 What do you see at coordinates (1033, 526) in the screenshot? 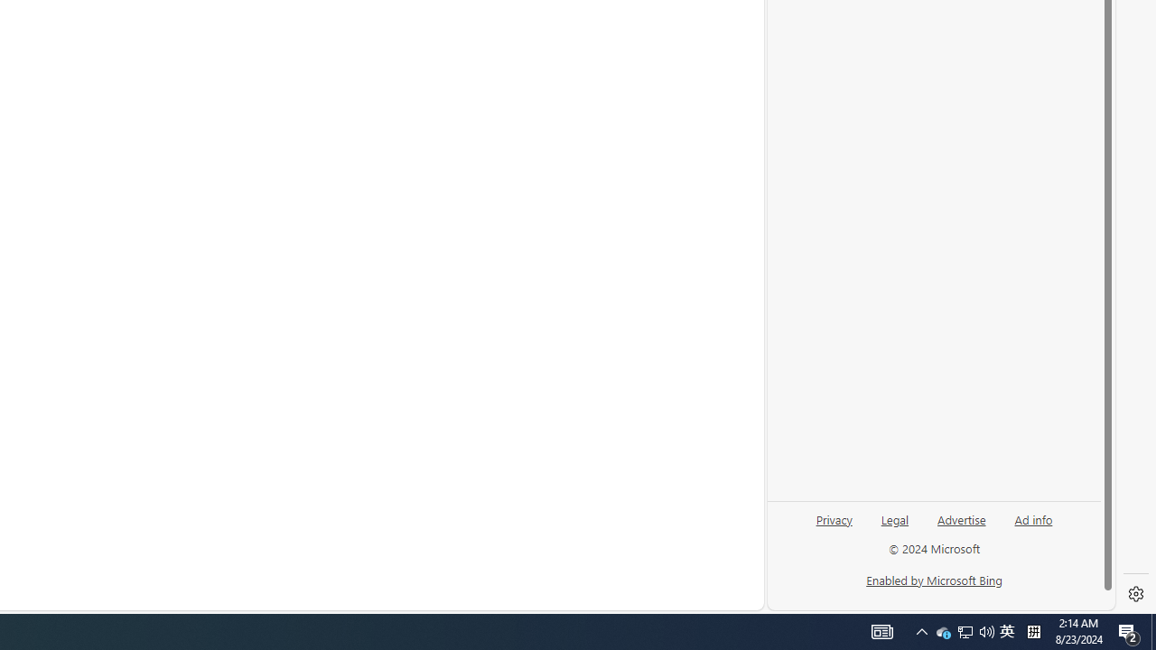
I see `Ad info` at bounding box center [1033, 526].